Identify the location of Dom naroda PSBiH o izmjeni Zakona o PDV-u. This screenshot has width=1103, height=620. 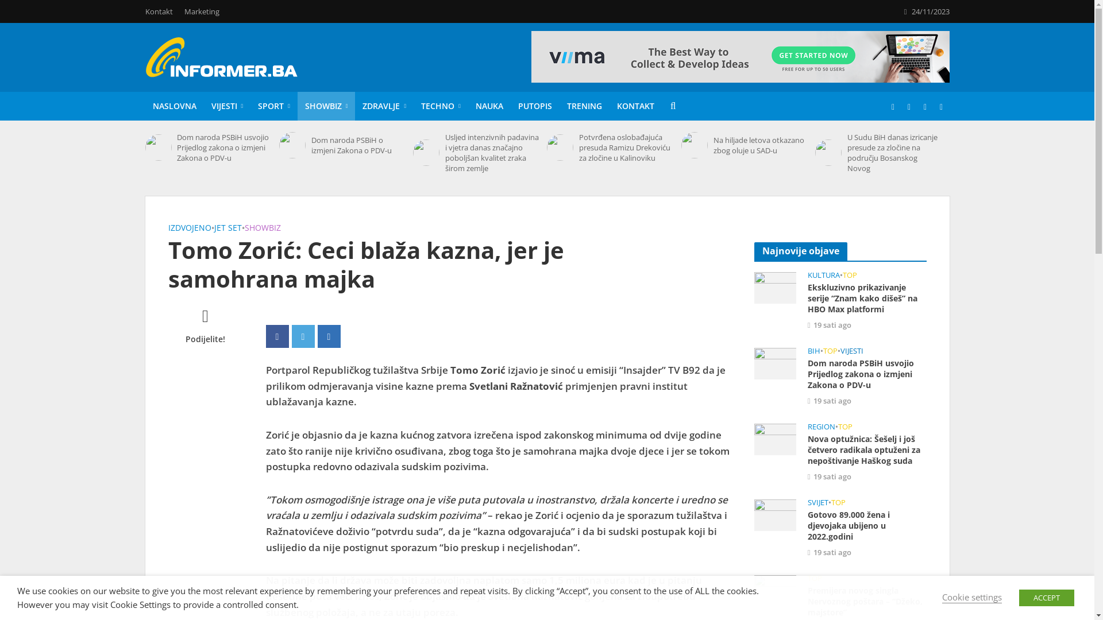
(358, 145).